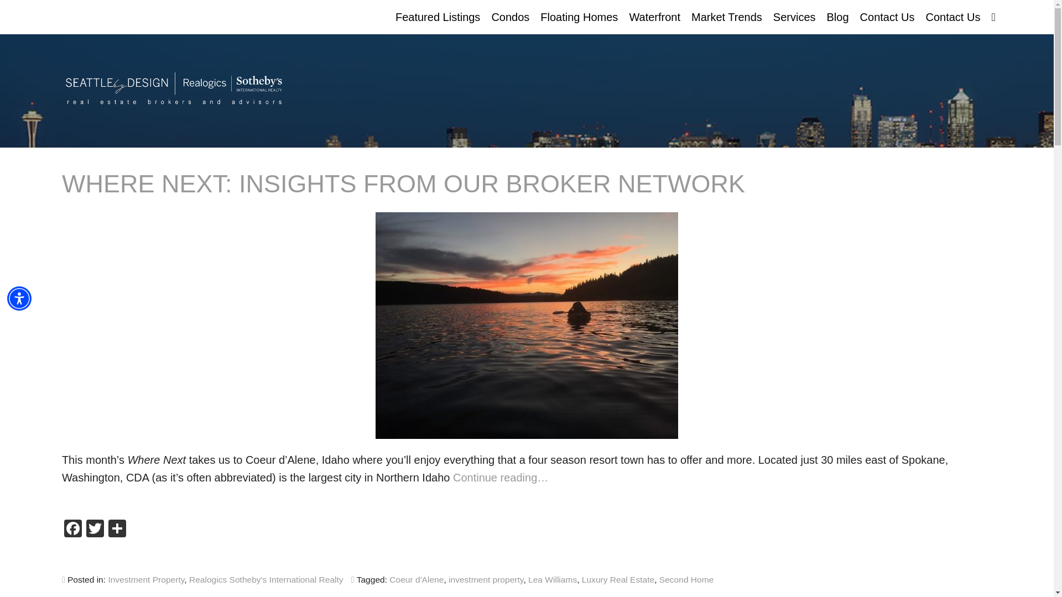 Image resolution: width=1062 pixels, height=597 pixels. Describe the element at coordinates (510, 77) in the screenshot. I see `Queen Anne, Magnolia Condominiums` at that location.